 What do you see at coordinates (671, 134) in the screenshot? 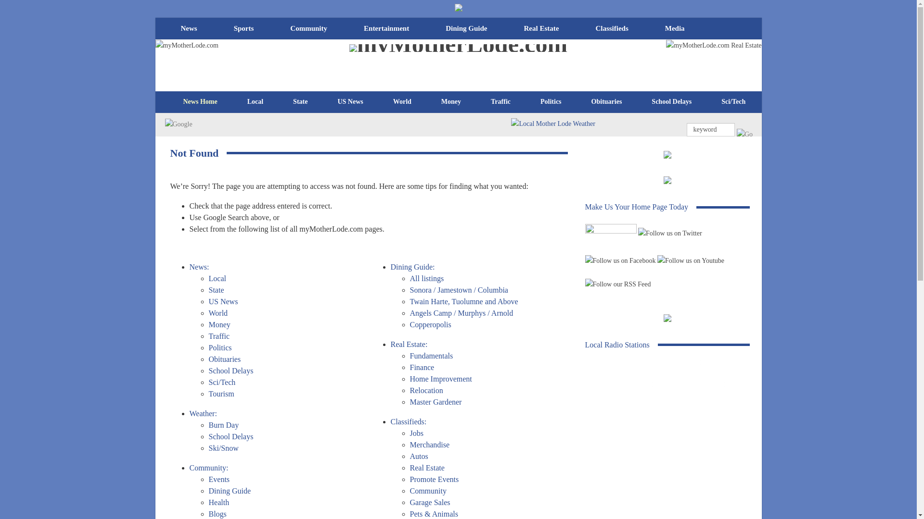
I see `School Delays` at bounding box center [671, 134].